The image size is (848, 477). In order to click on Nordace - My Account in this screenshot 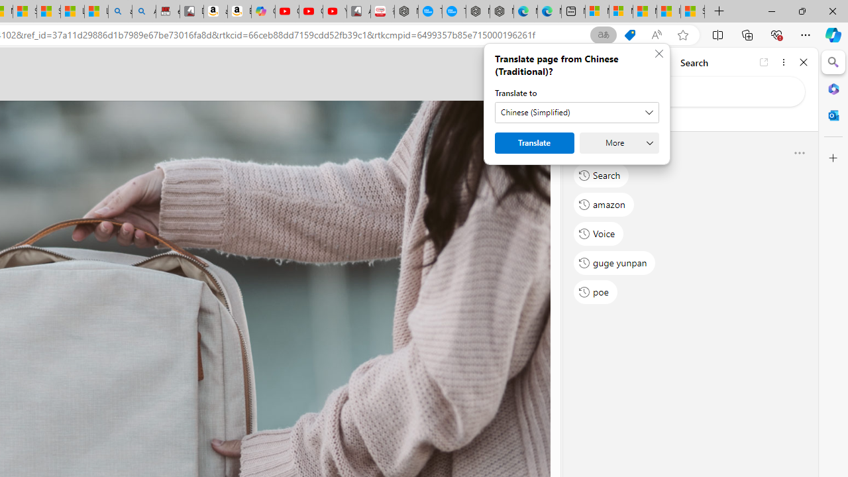, I will do `click(407, 12)`.